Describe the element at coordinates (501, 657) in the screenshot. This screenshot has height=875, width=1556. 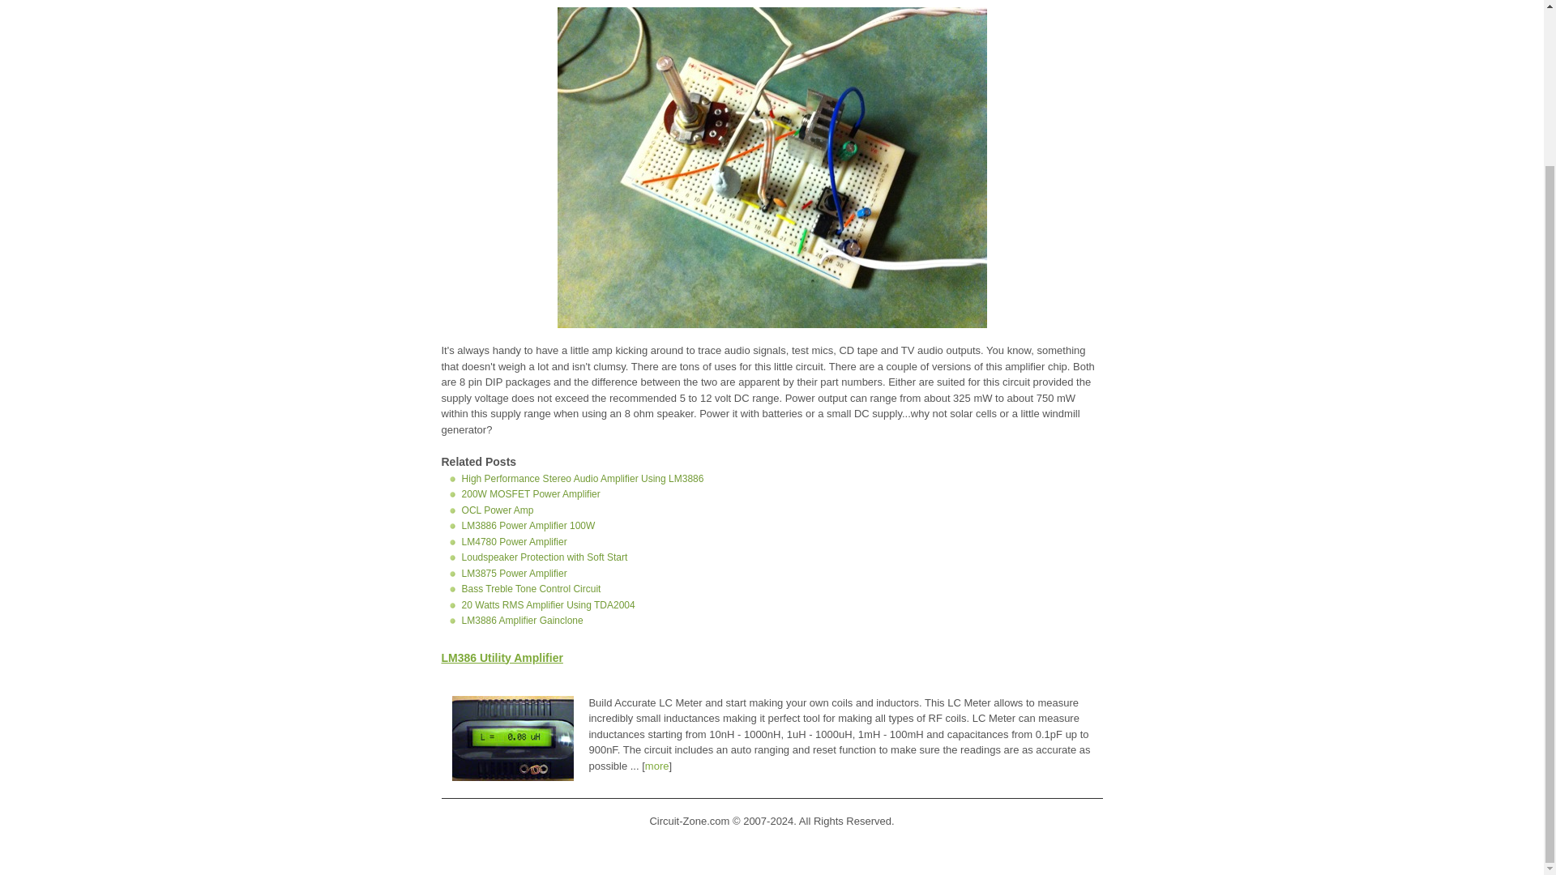
I see `LM386 Utility Amplifier` at that location.